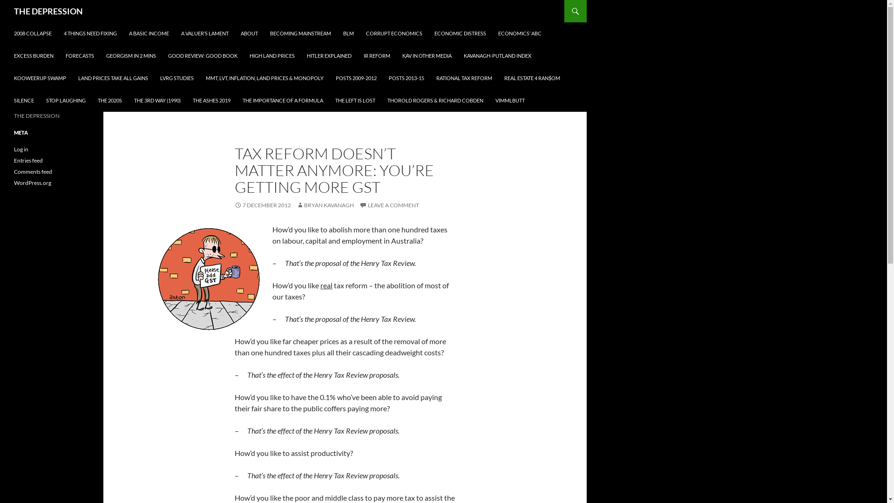  Describe the element at coordinates (283, 101) in the screenshot. I see `THE IMPORTANCE OF A FORMULA` at that location.